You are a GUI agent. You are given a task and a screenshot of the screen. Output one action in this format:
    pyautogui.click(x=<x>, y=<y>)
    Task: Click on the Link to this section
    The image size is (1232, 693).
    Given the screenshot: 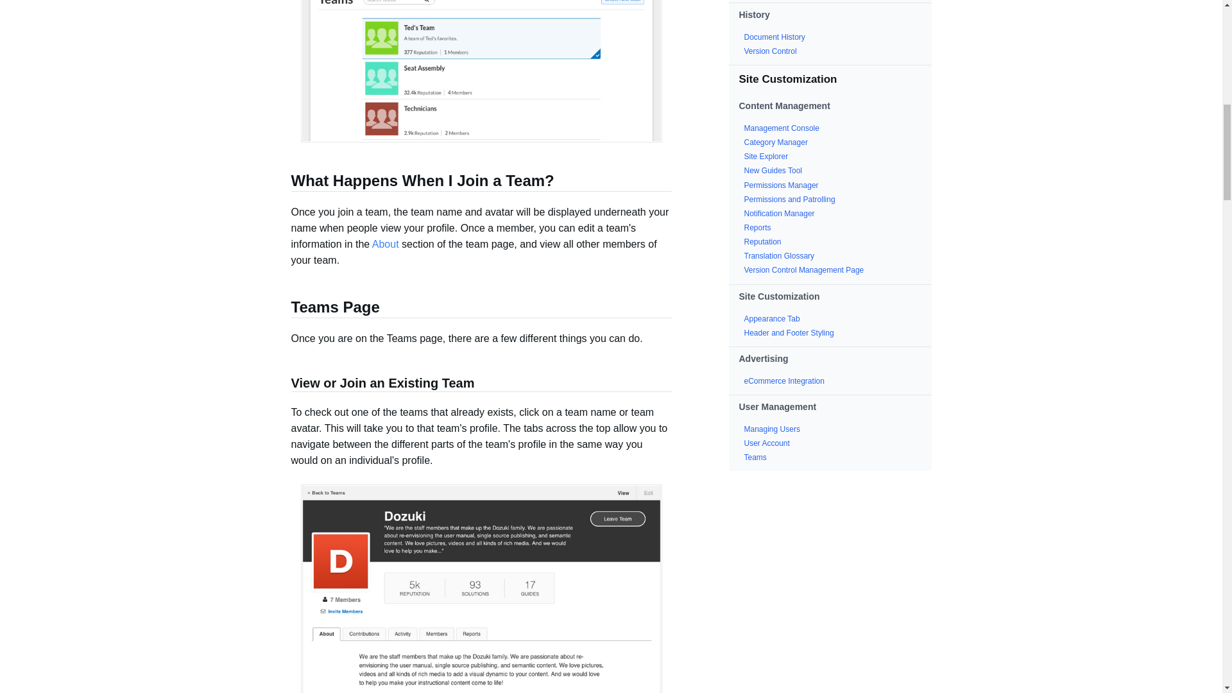 What is the action you would take?
    pyautogui.click(x=284, y=308)
    